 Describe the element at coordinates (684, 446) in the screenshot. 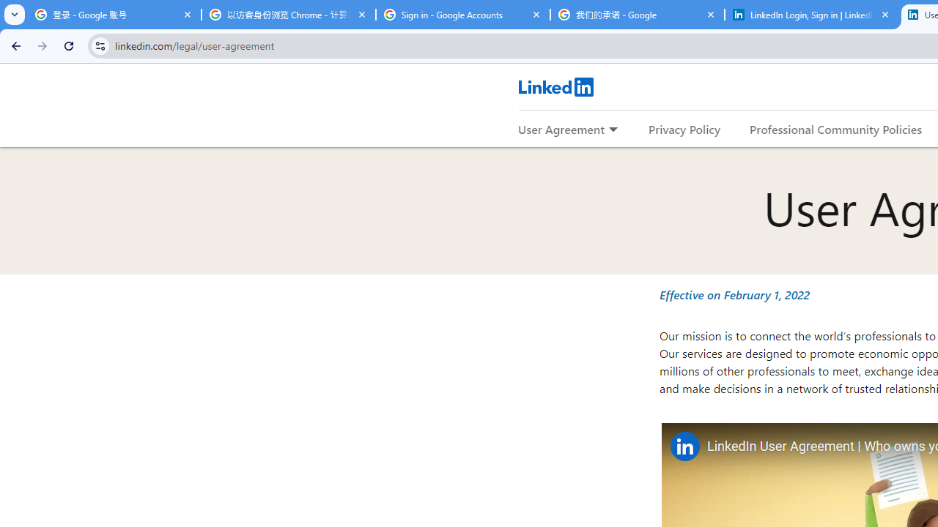

I see `Photo image of LinkedIn` at that location.